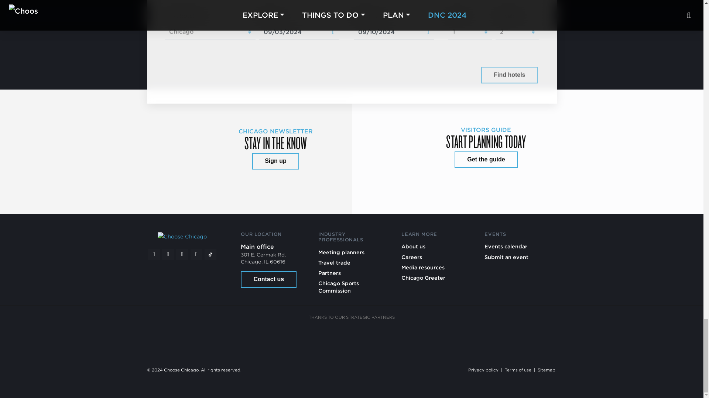  I want to click on United Airlines, so click(491, 338).